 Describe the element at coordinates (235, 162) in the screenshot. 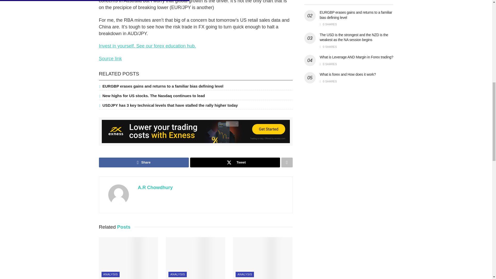

I see `Tweet` at that location.